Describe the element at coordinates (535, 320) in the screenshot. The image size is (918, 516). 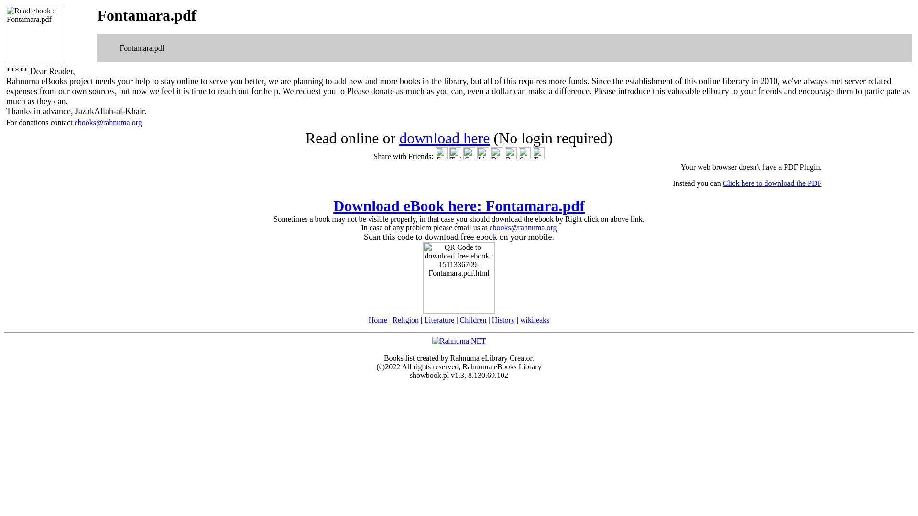
I see `wikileaks` at that location.